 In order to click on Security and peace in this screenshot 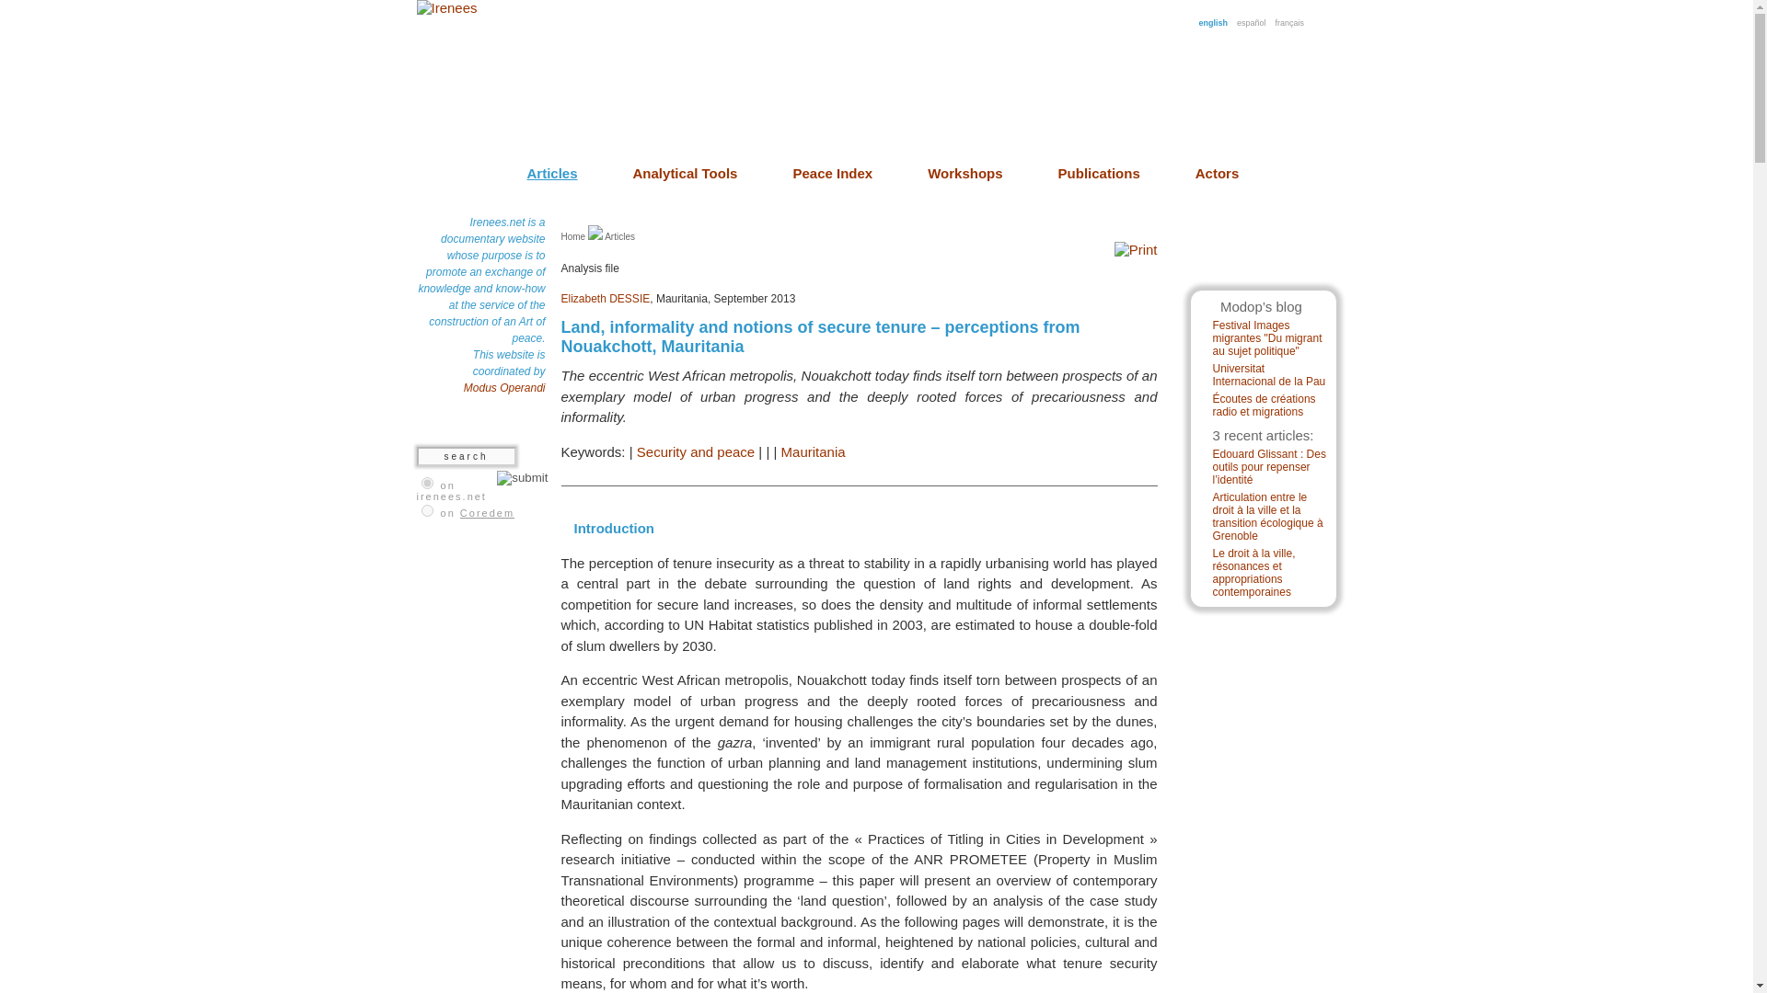, I will do `click(695, 451)`.